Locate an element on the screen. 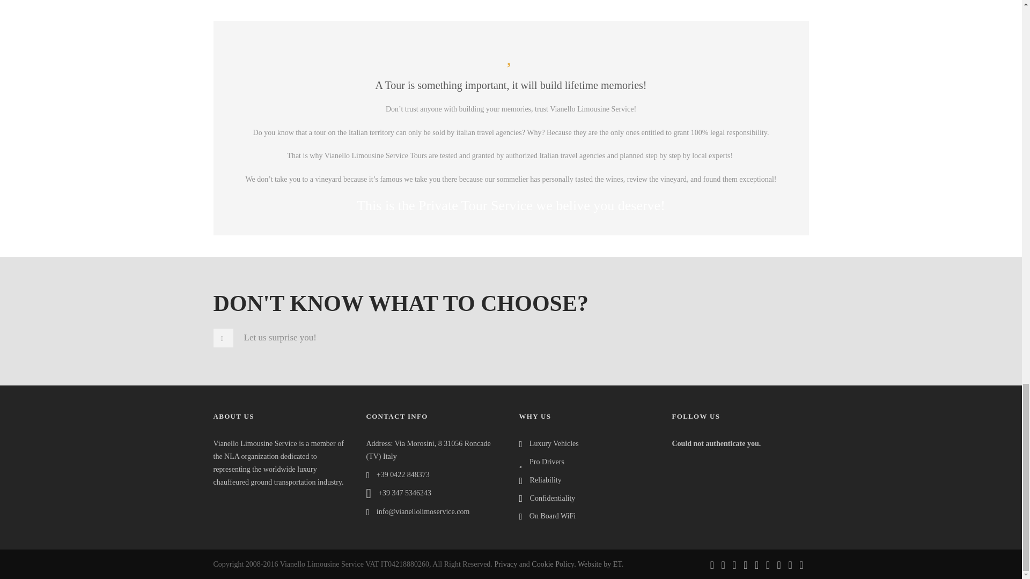 The width and height of the screenshot is (1030, 579). On Board WiFi is located at coordinates (553, 516).